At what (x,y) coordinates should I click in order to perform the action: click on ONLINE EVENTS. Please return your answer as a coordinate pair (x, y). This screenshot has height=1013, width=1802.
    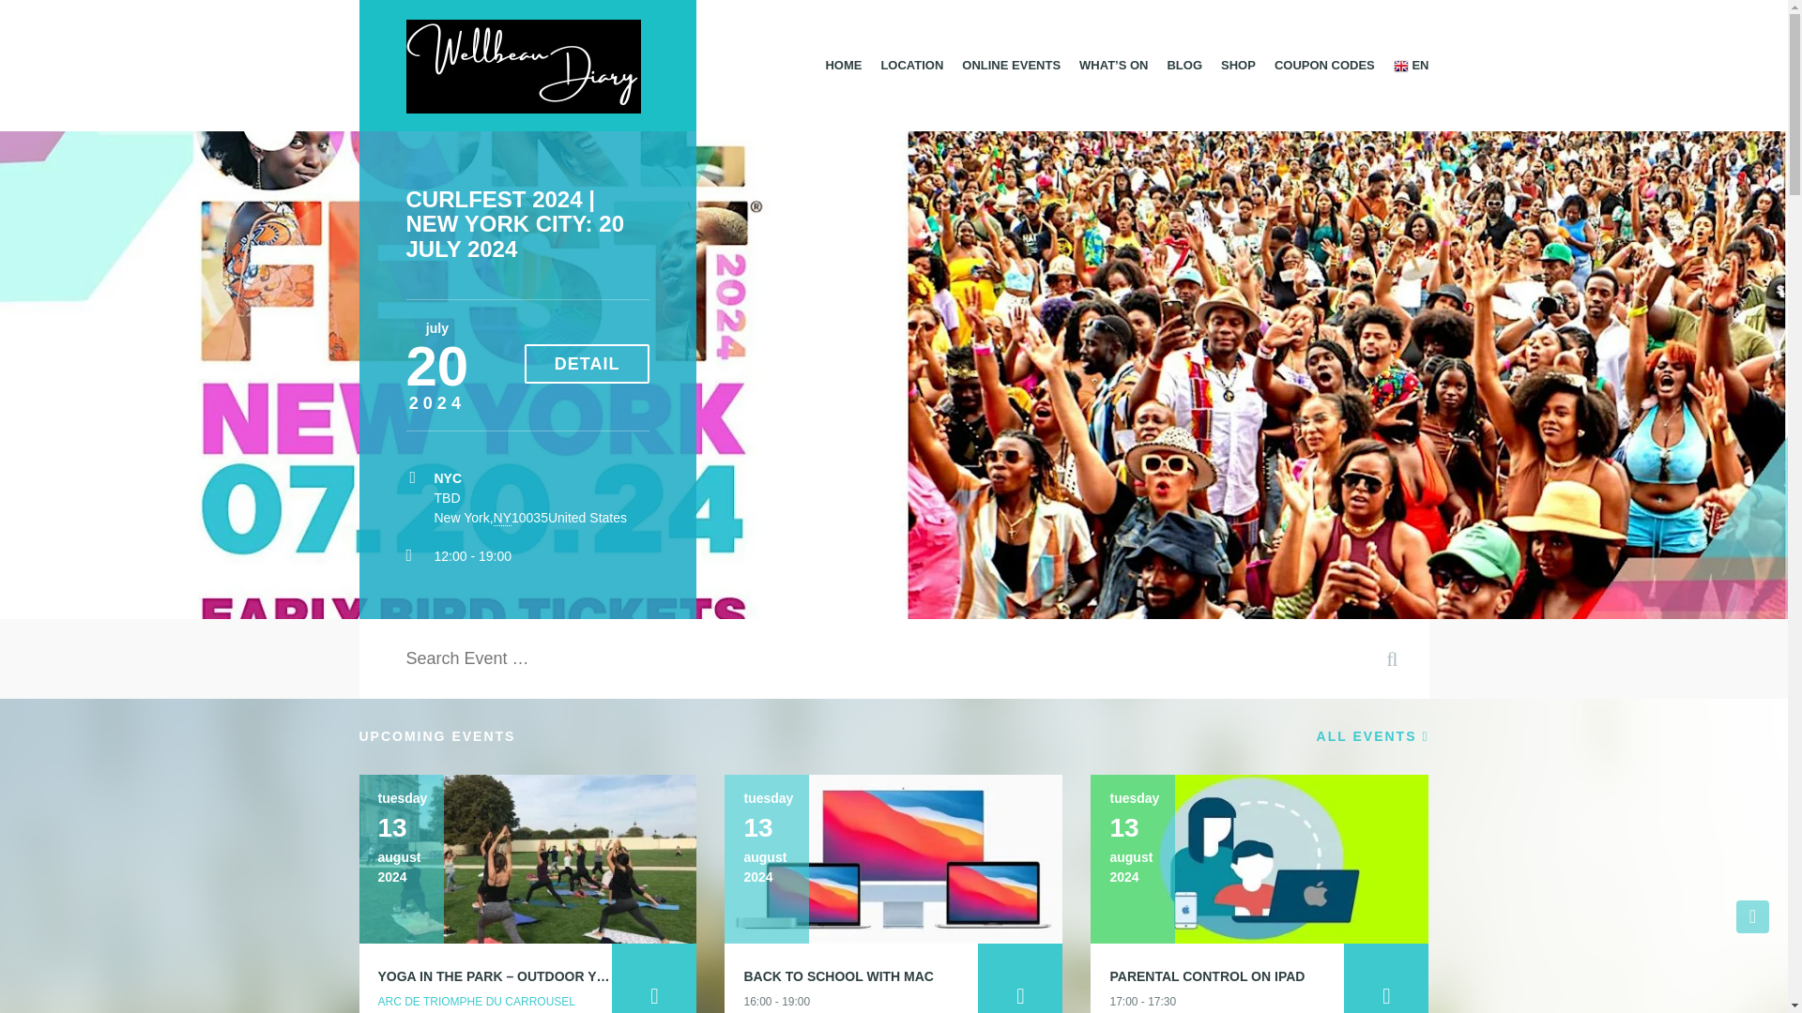
    Looking at the image, I should click on (1012, 65).